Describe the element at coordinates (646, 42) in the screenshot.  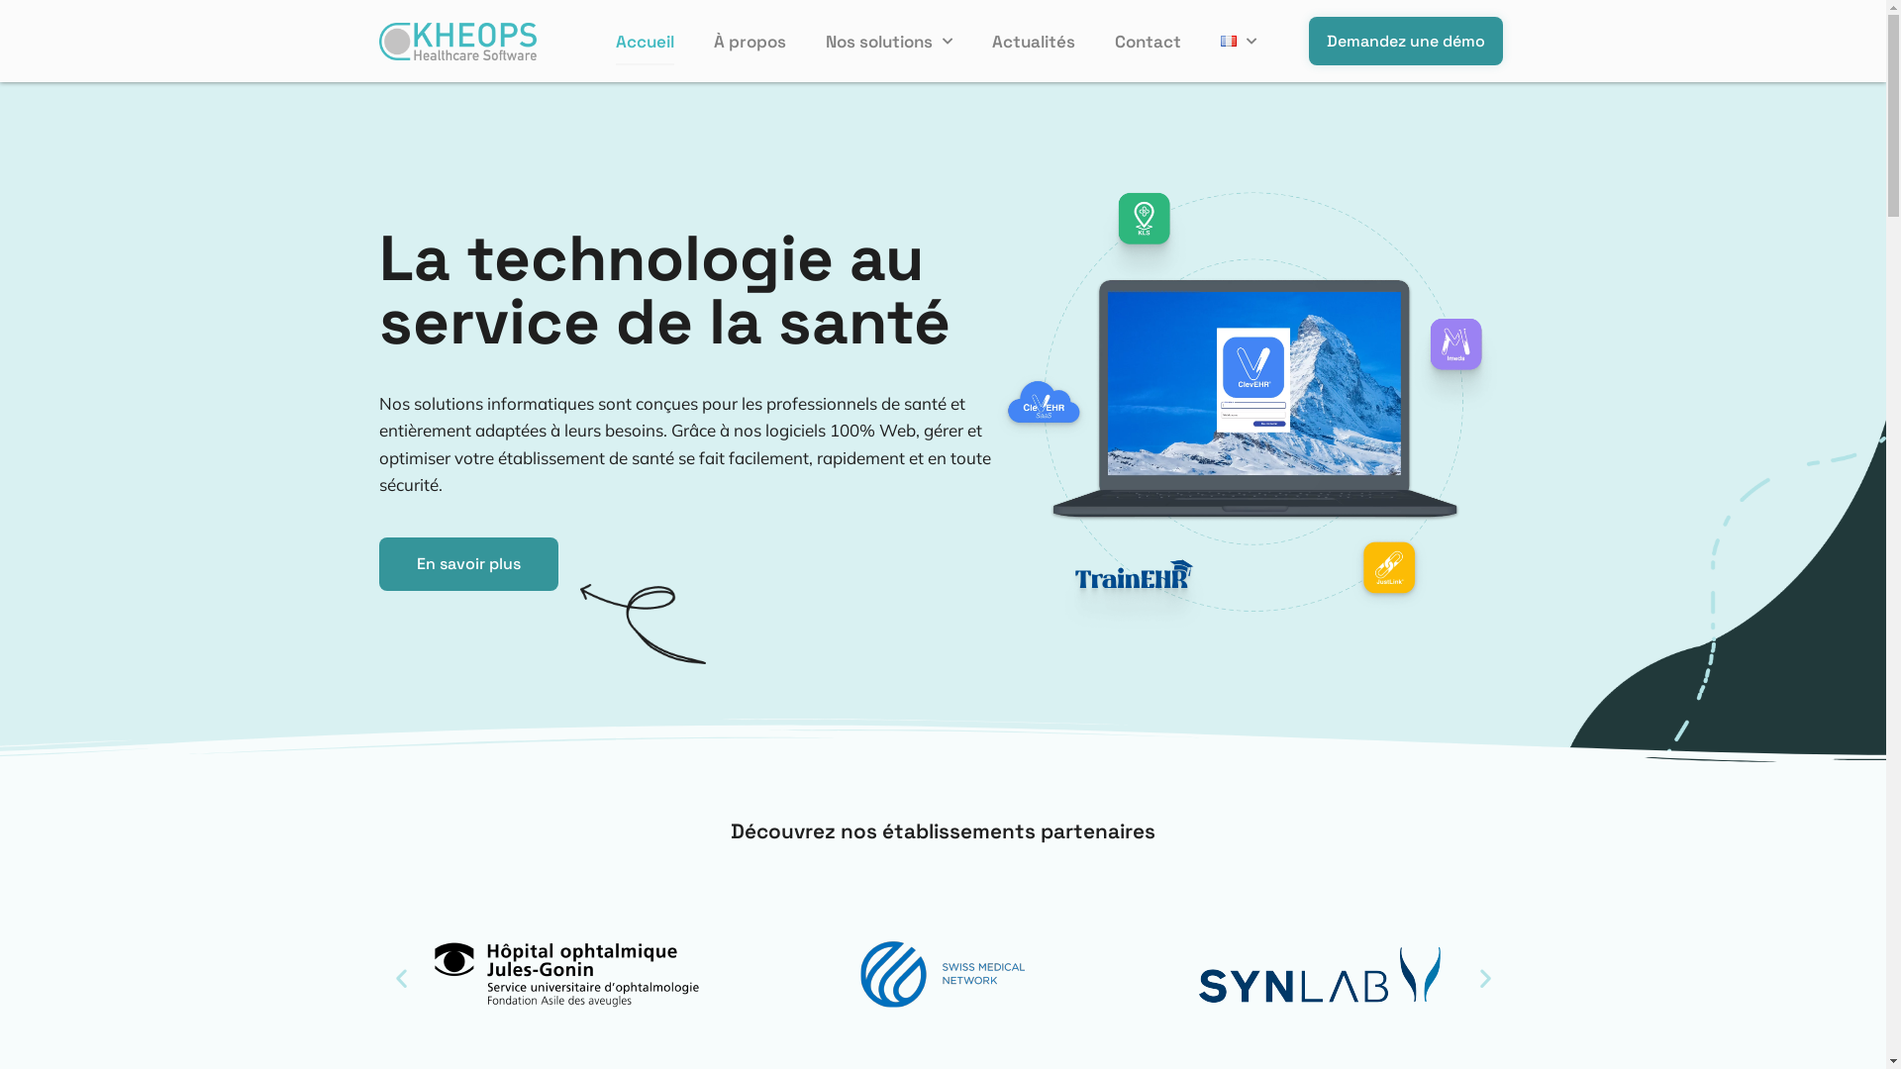
I see `Accueil` at that location.